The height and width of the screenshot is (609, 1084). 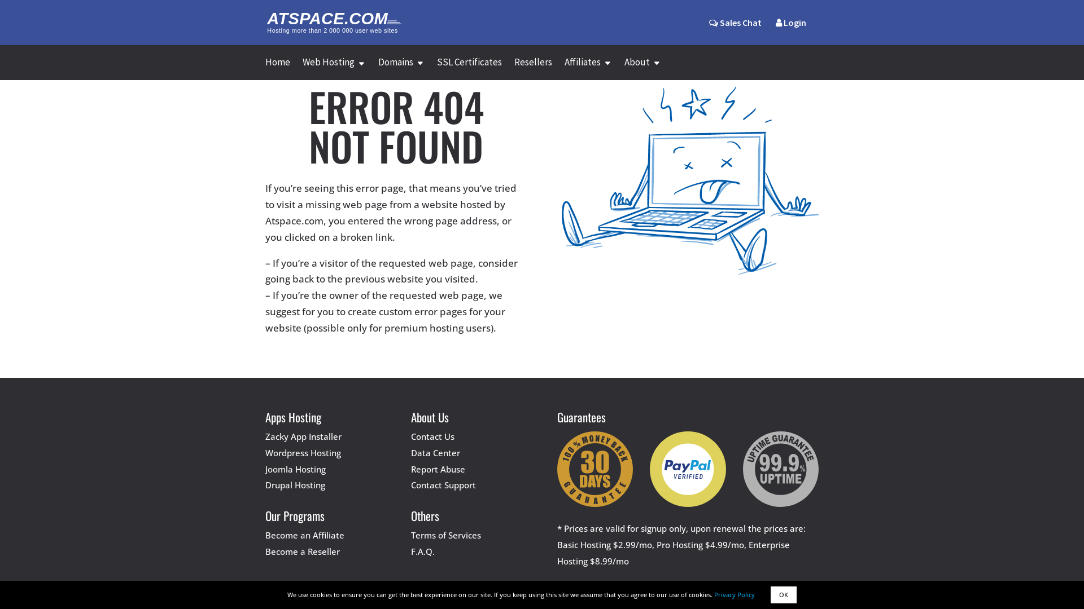 What do you see at coordinates (423, 551) in the screenshot?
I see `F.A.Q.` at bounding box center [423, 551].